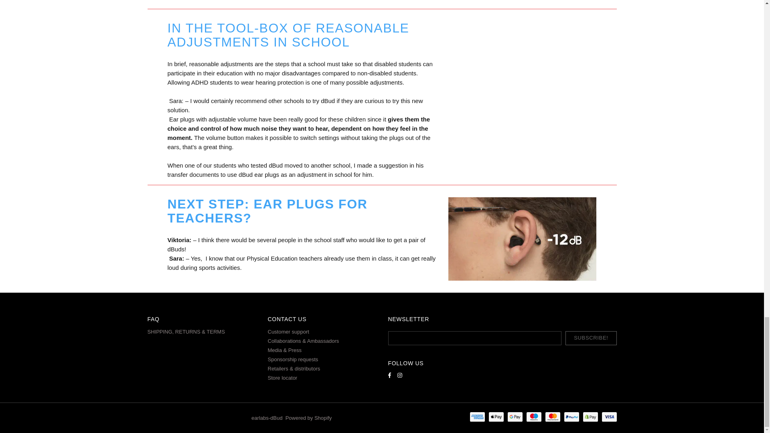  I want to click on Sponsorship requests, so click(293, 359).